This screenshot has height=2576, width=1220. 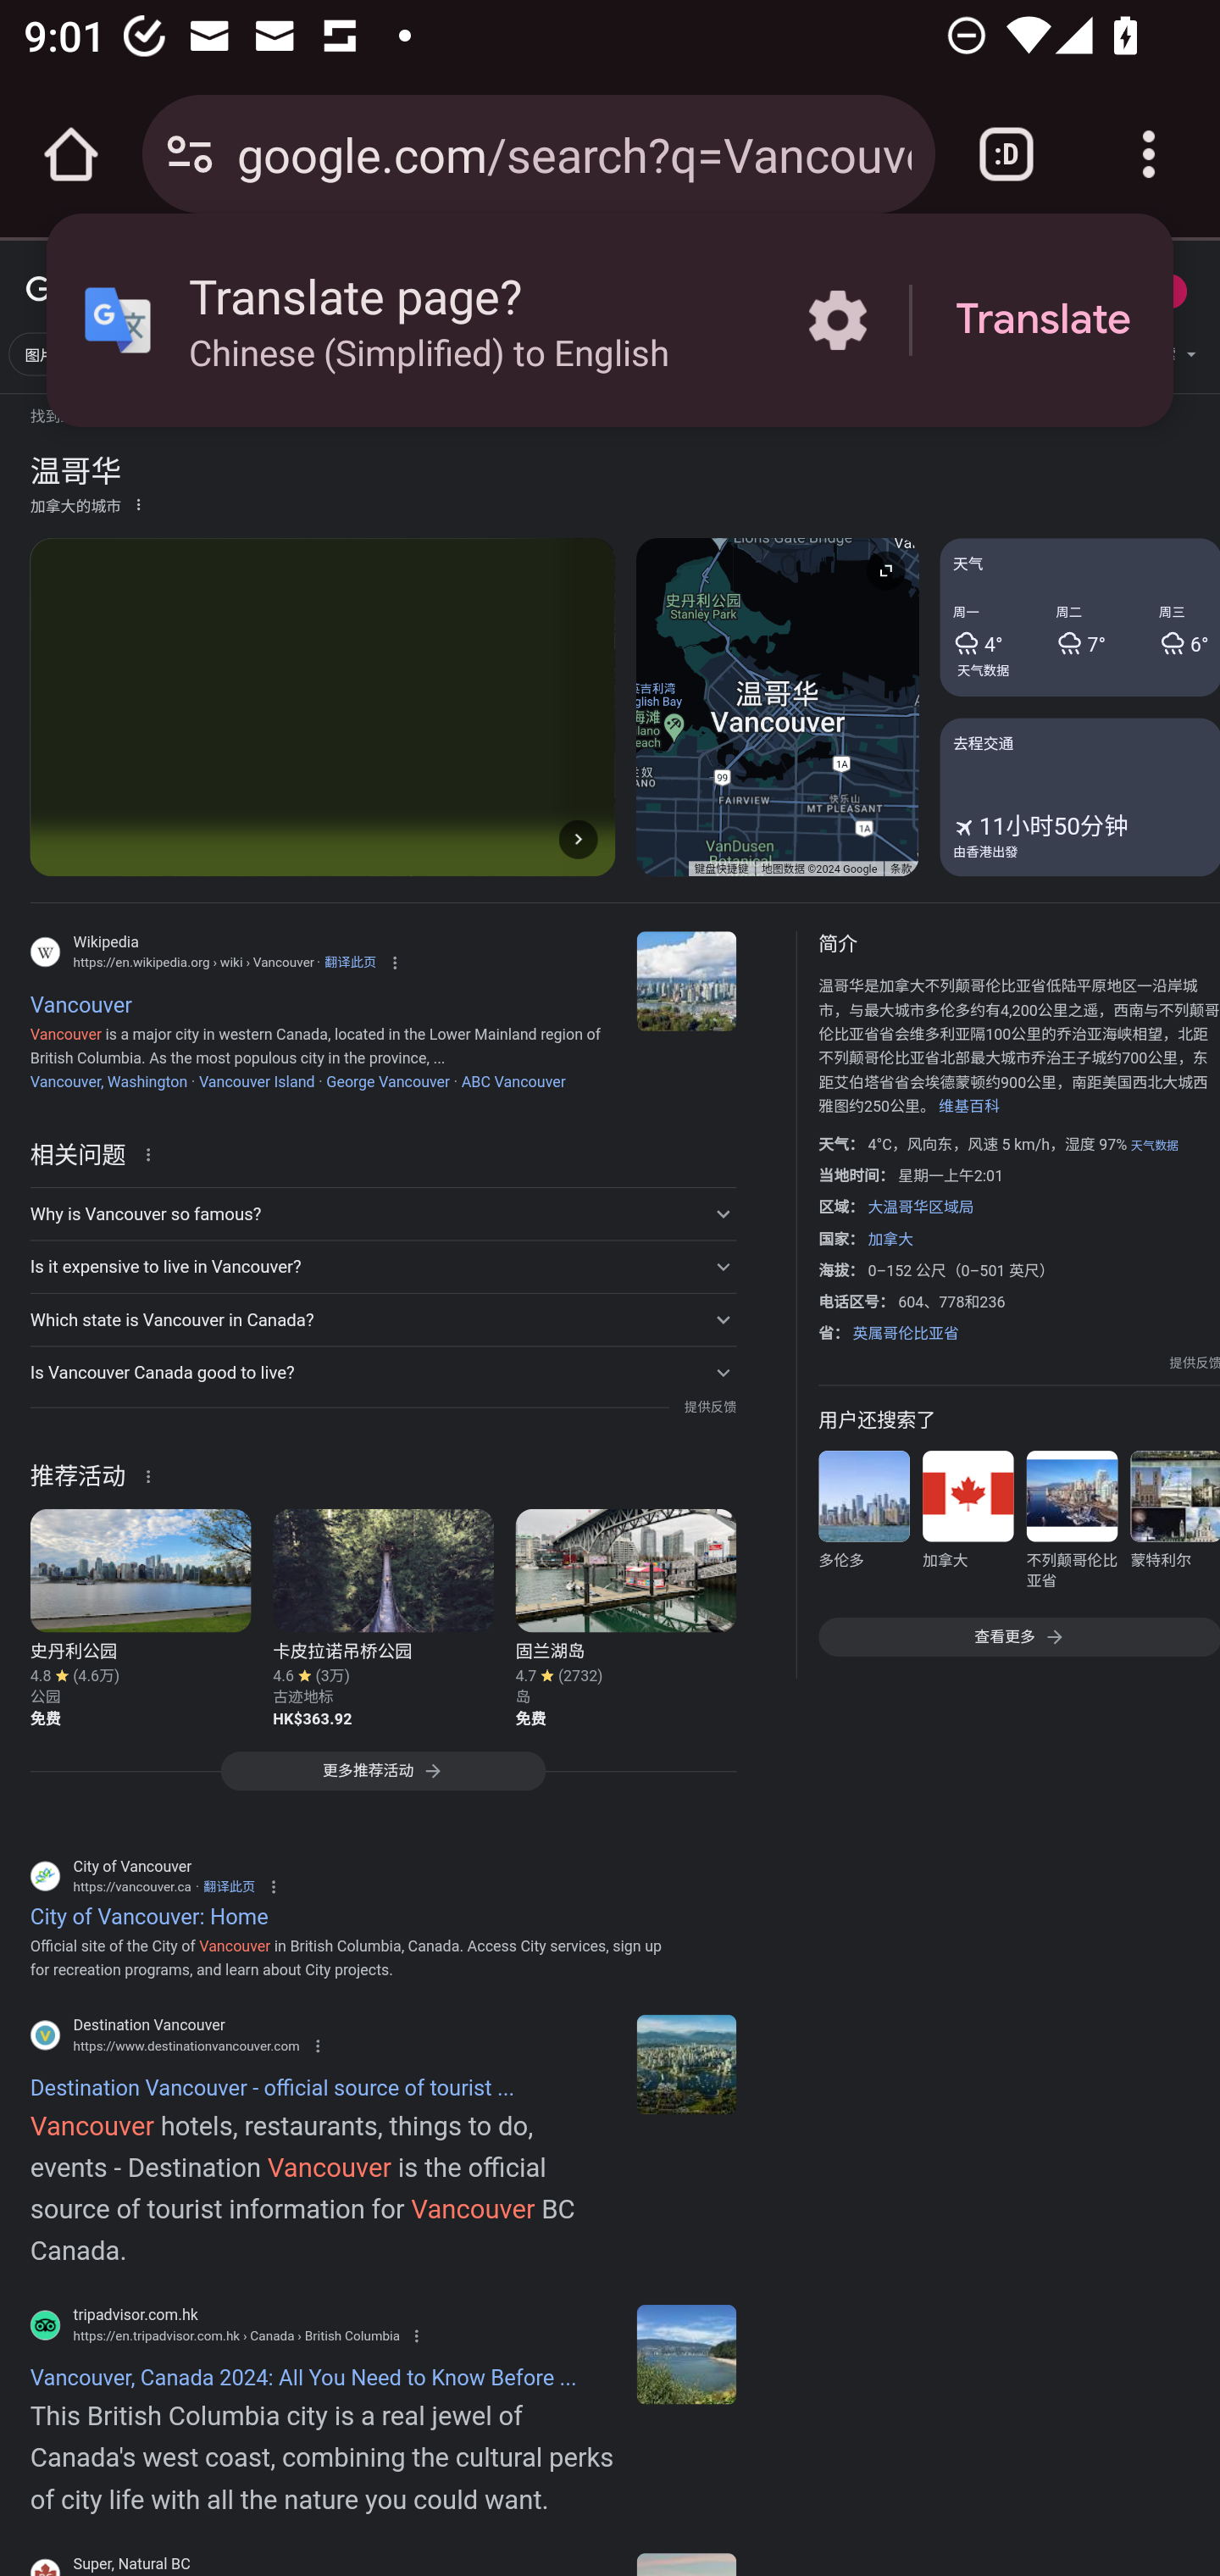 What do you see at coordinates (229, 1886) in the screenshot?
I see `翻译此页` at bounding box center [229, 1886].